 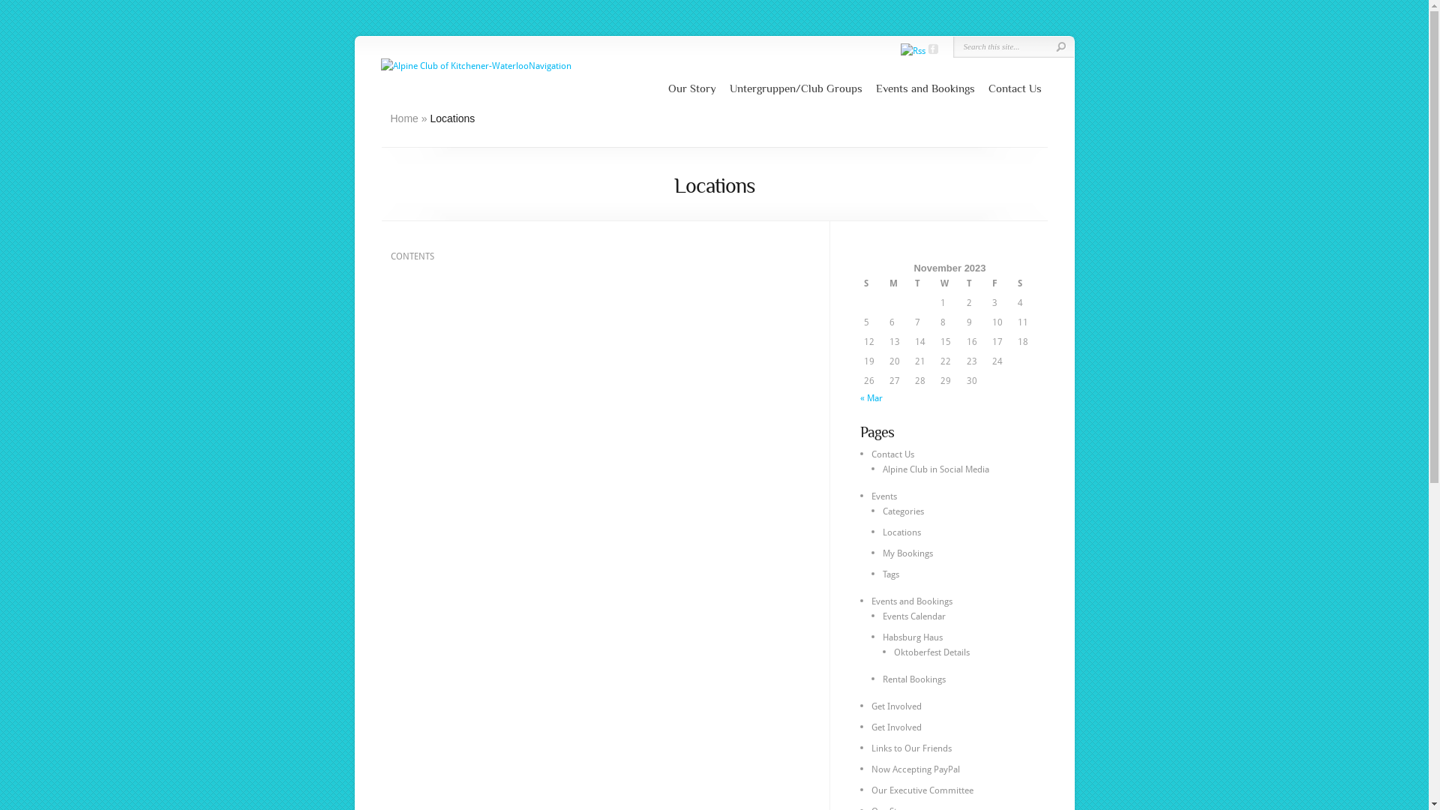 I want to click on Navigation, so click(x=549, y=66).